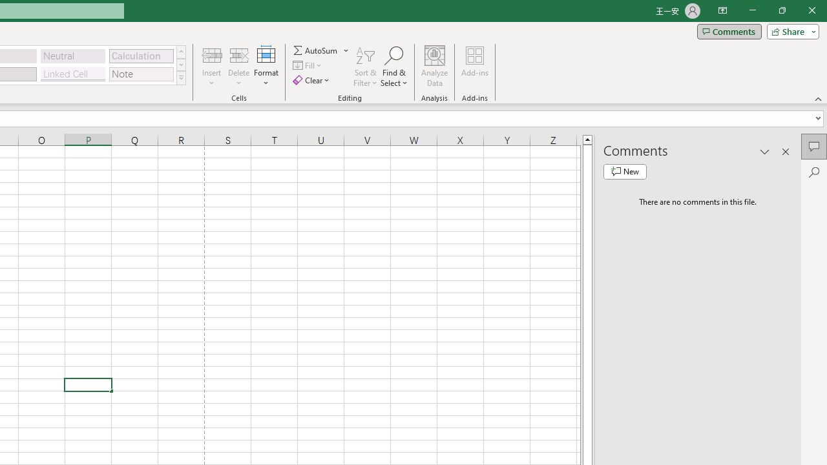 The width and height of the screenshot is (827, 465). What do you see at coordinates (73, 74) in the screenshot?
I see `Linked Cell` at bounding box center [73, 74].